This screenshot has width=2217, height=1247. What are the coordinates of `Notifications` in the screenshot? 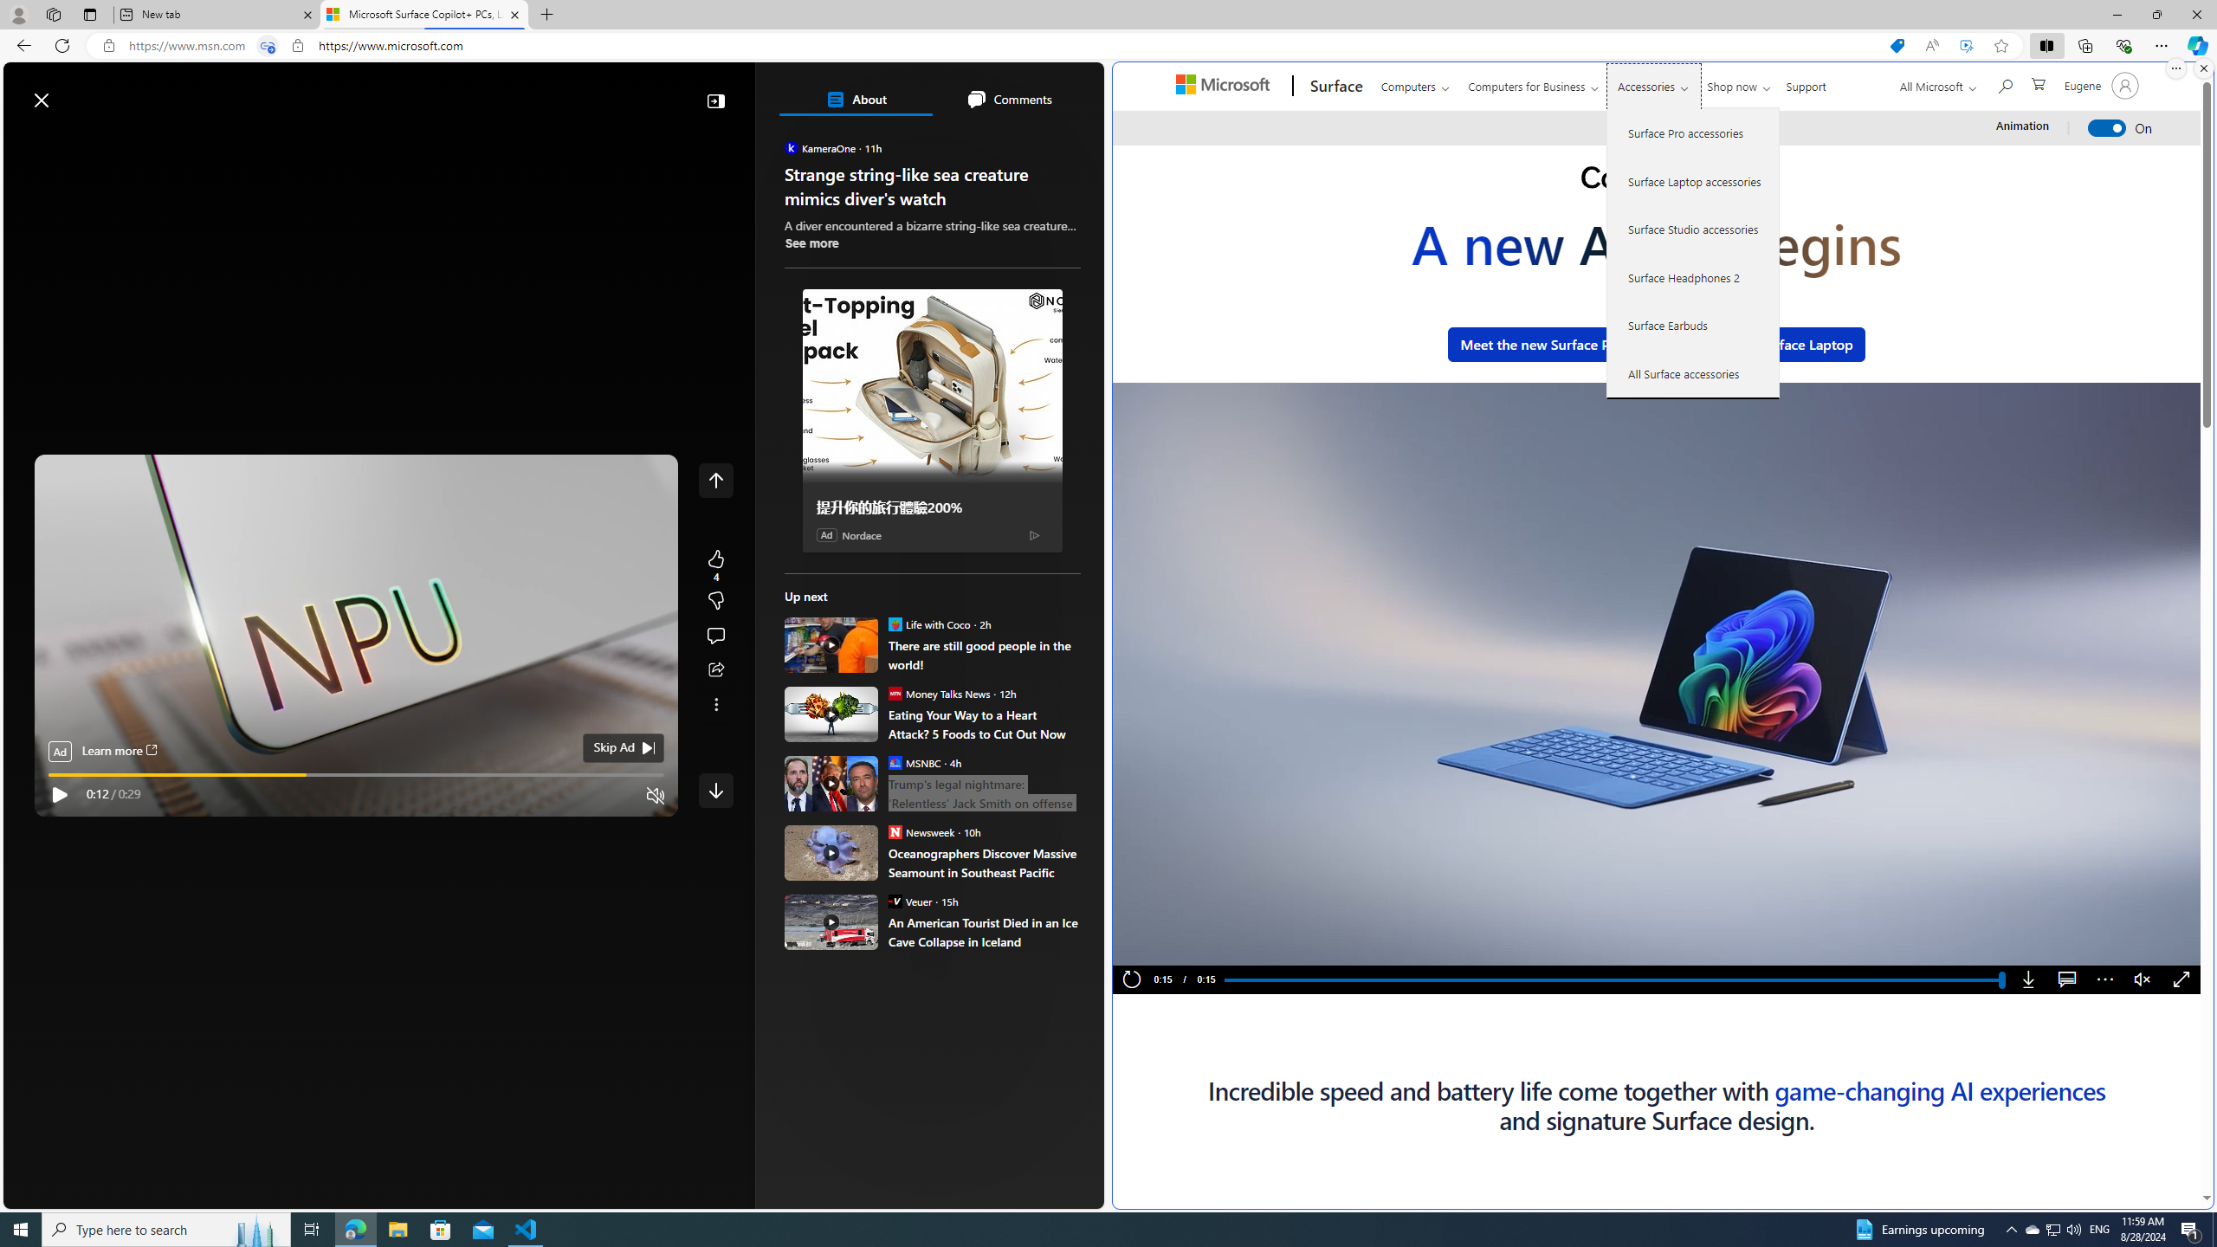 It's located at (1031, 92).